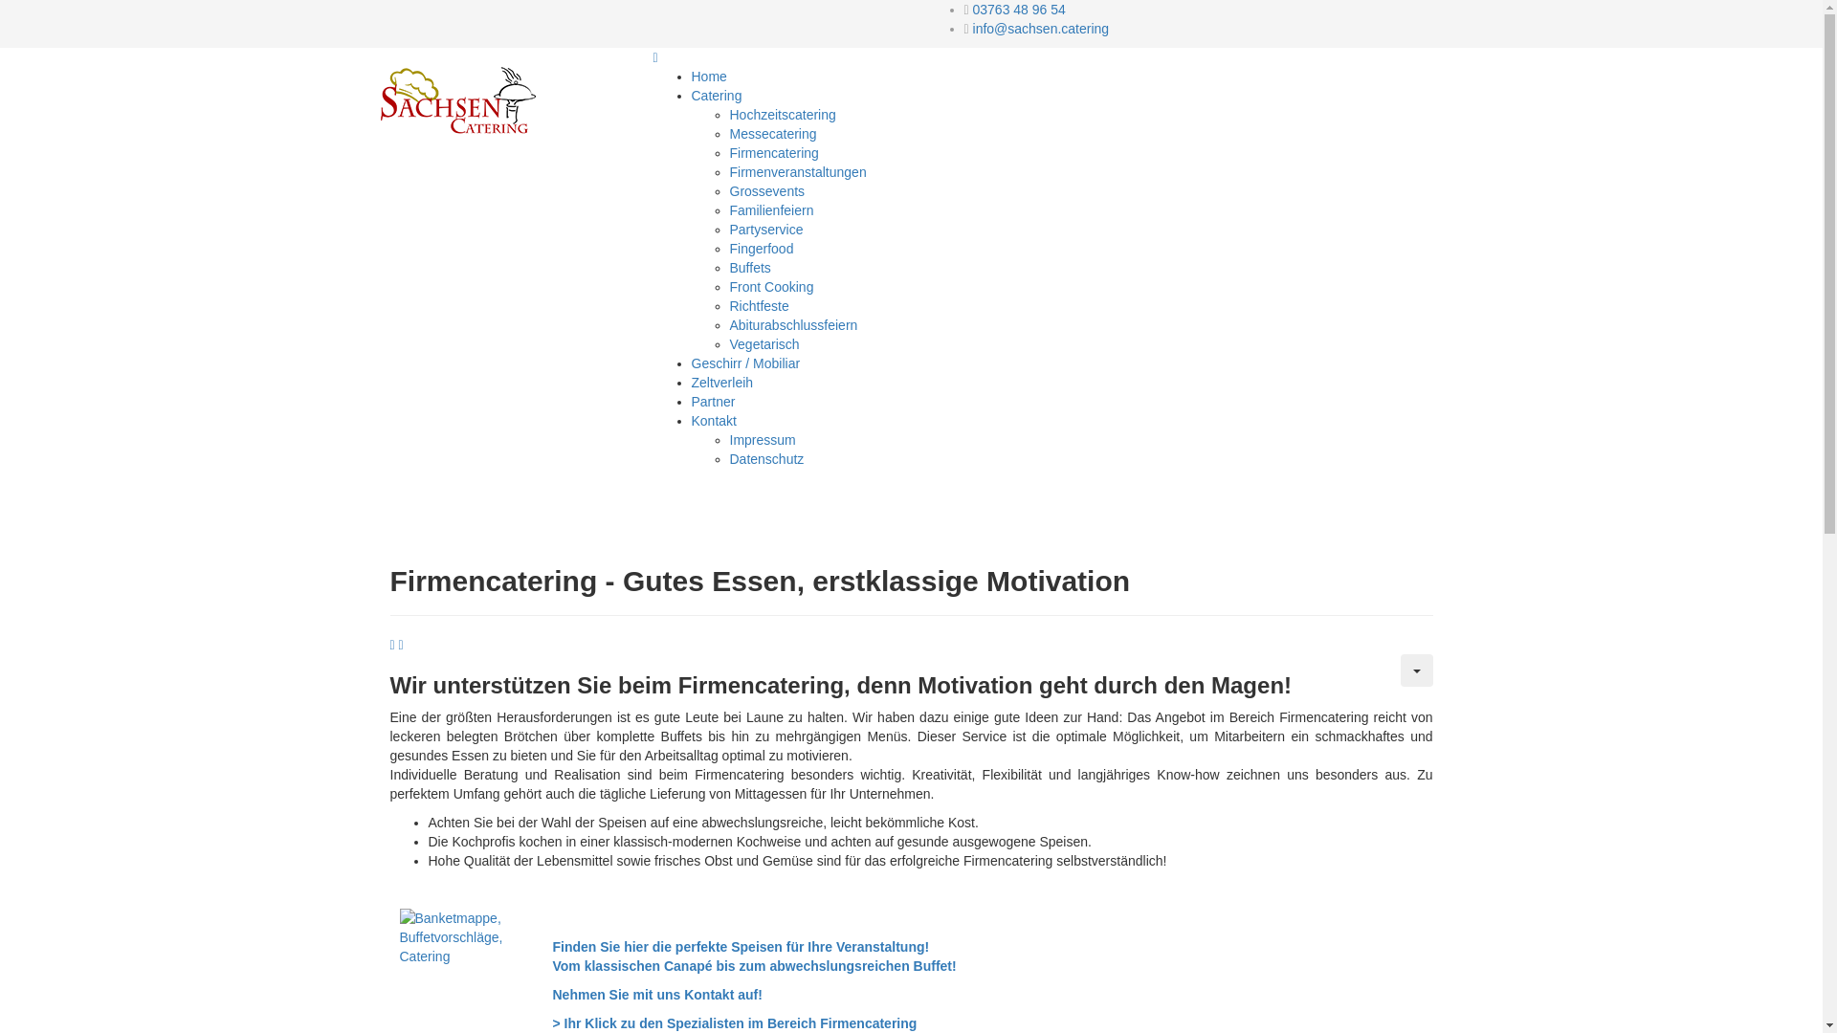  Describe the element at coordinates (1020, 10) in the screenshot. I see `03763 48 96 54` at that location.